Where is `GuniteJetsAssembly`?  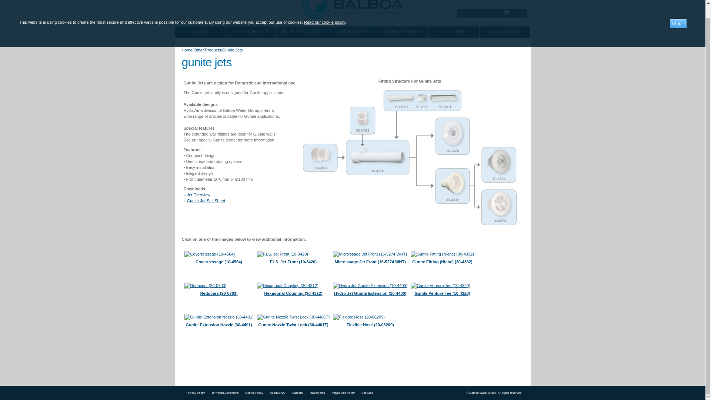 GuniteJetsAssembly is located at coordinates (410, 158).